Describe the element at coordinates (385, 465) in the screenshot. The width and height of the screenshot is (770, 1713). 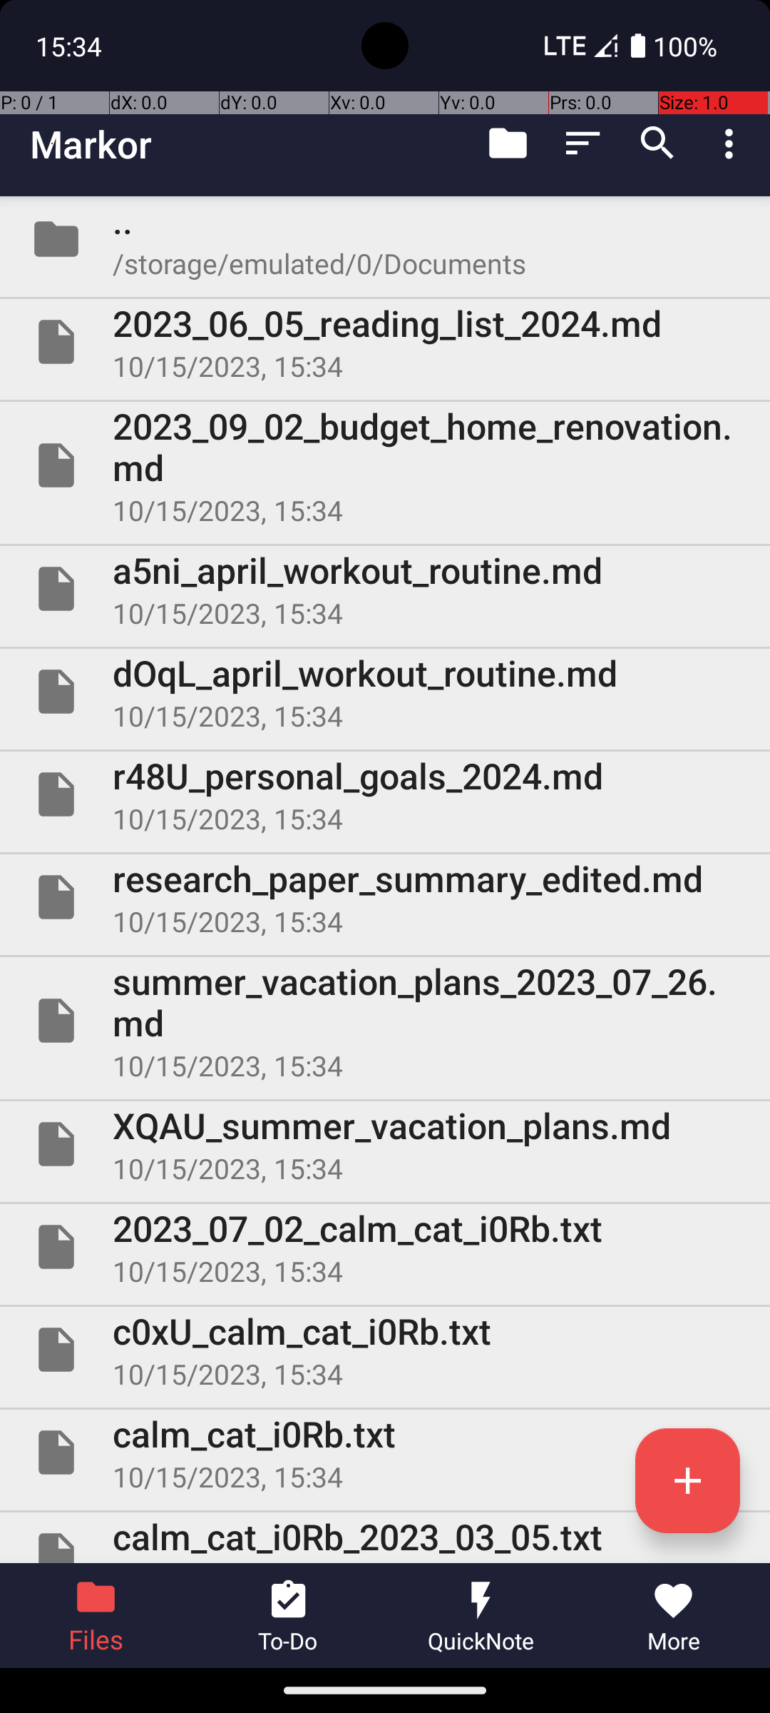
I see `File 2023_09_02_budget_home_renovation.md ` at that location.